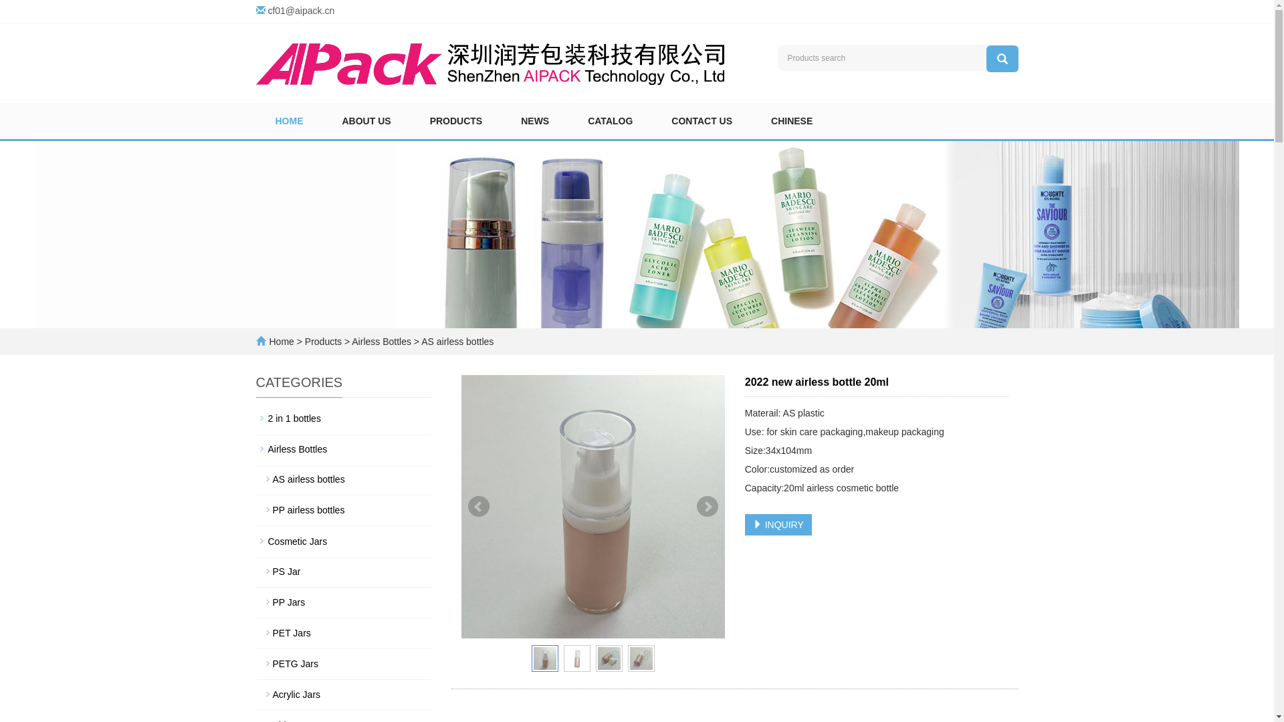 The width and height of the screenshot is (1284, 722). What do you see at coordinates (1002, 59) in the screenshot?
I see `Products search` at bounding box center [1002, 59].